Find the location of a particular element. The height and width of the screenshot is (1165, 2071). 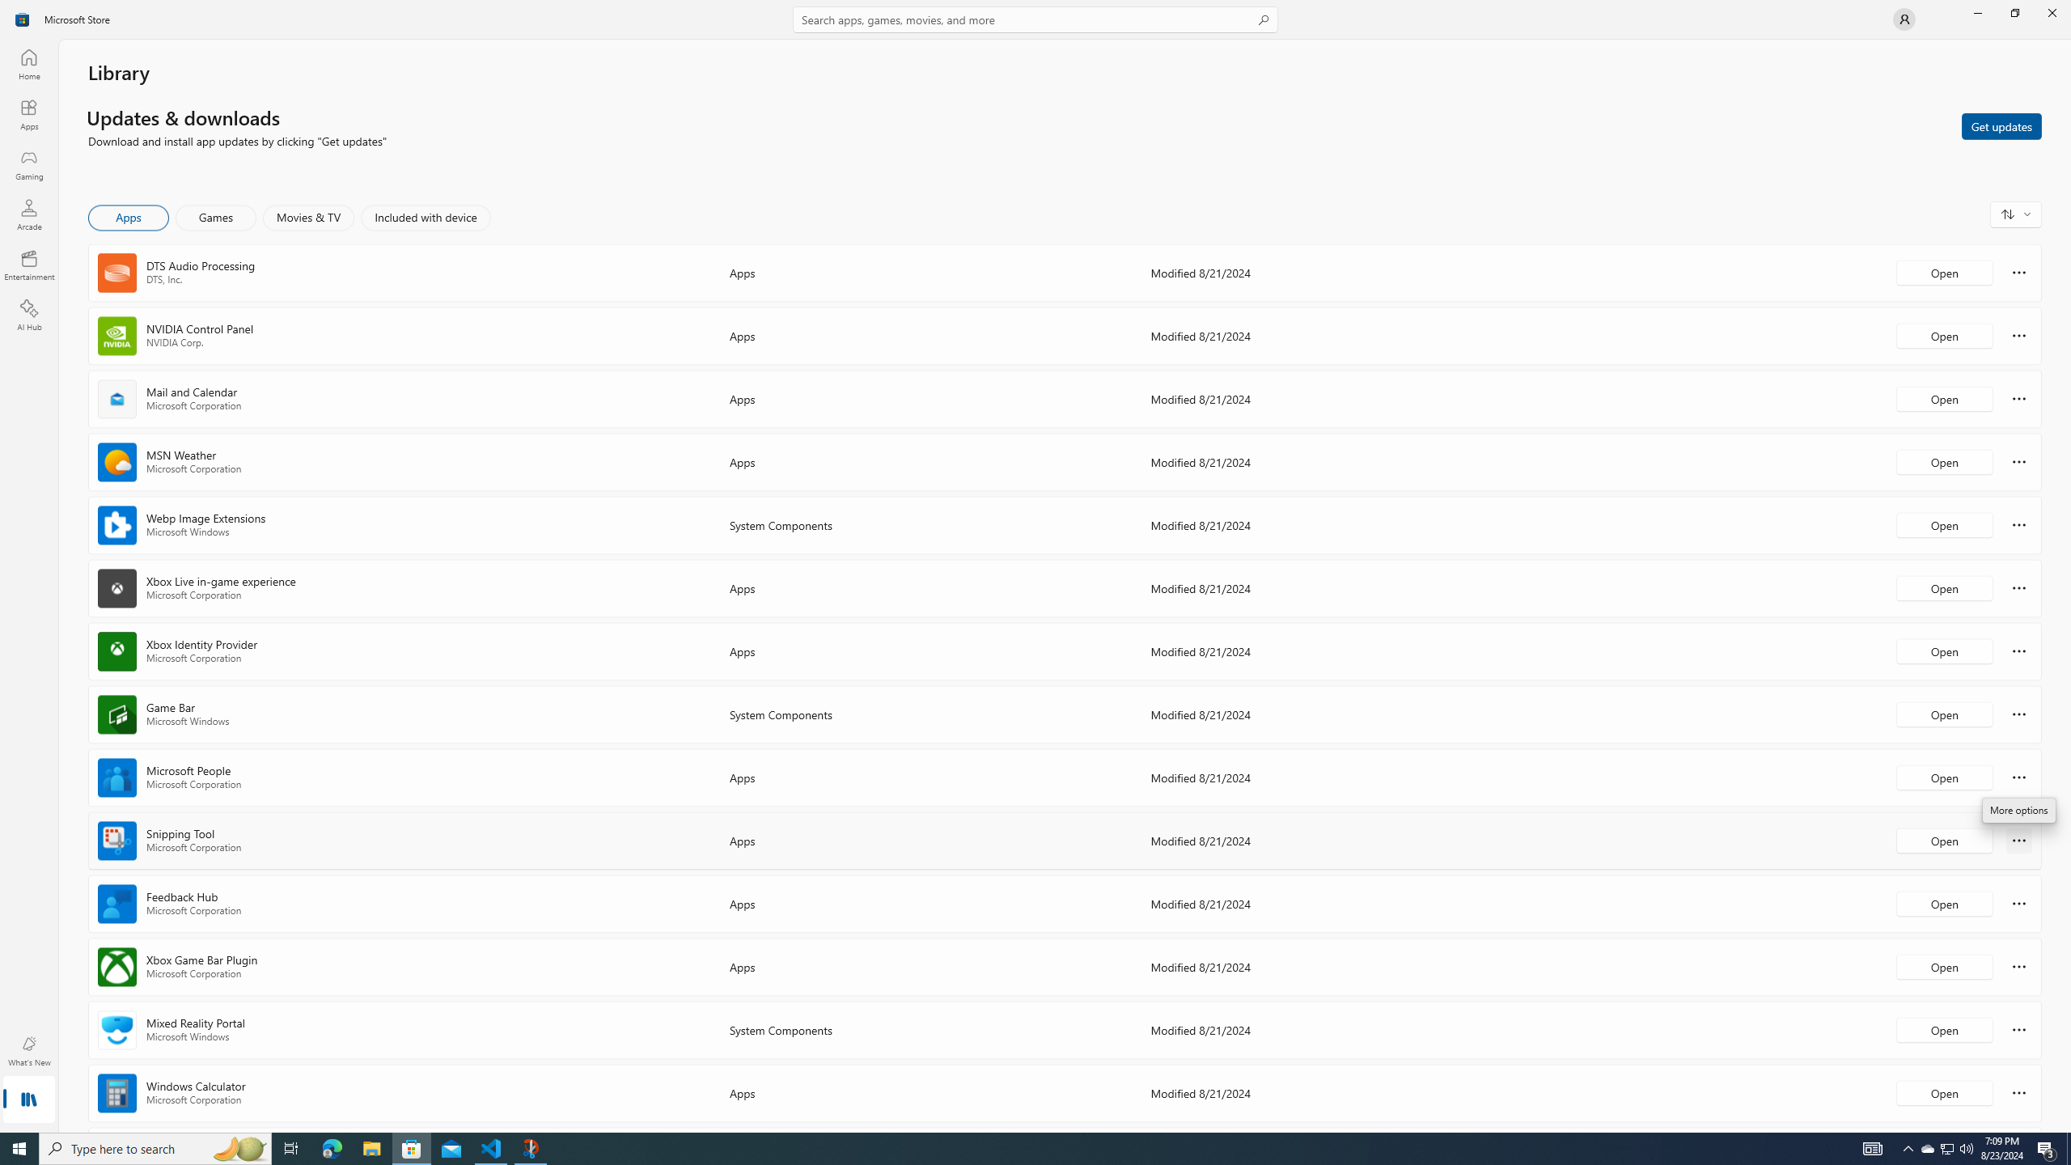

AI Hub is located at coordinates (29, 315).